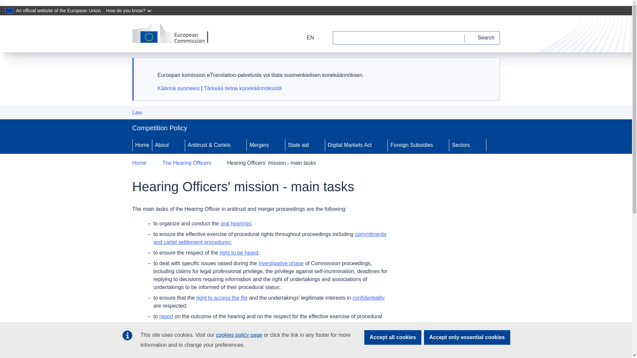  I want to click on Law, so click(137, 113).